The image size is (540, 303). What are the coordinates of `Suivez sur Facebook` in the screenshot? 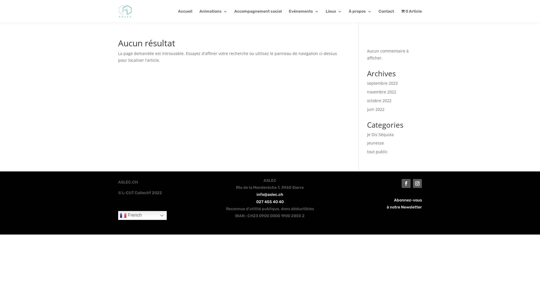 It's located at (406, 183).